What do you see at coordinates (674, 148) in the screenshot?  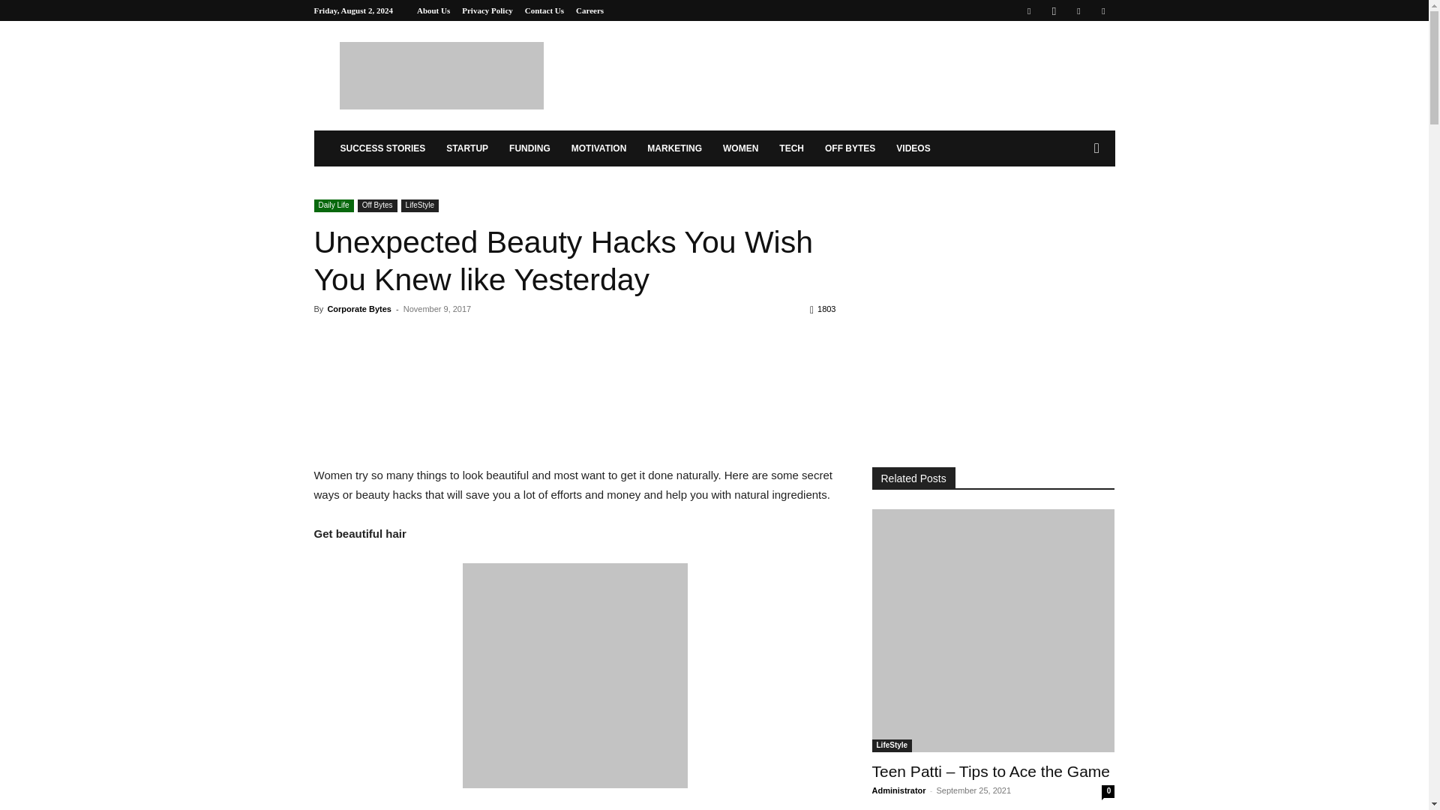 I see `MARKETING` at bounding box center [674, 148].